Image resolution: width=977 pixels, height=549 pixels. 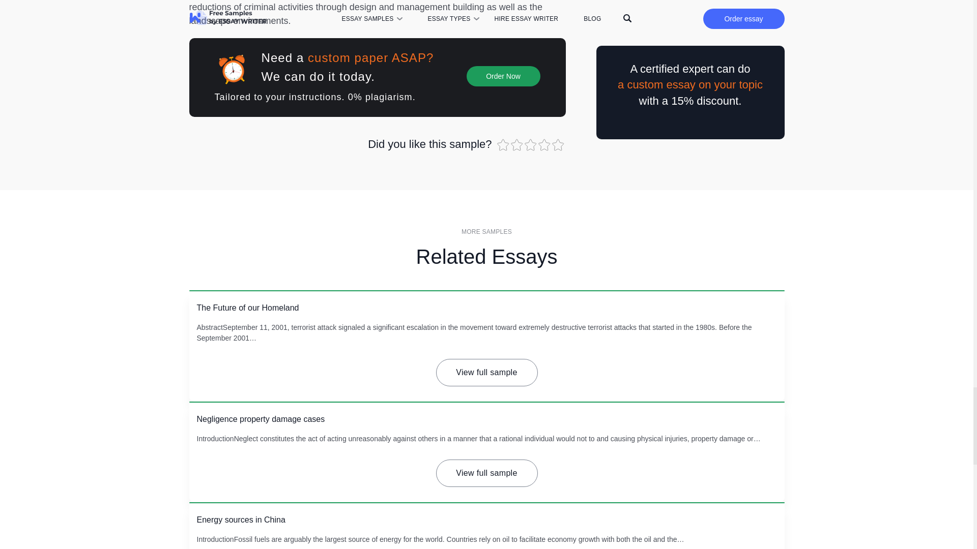 I want to click on 27 votes, average: 4.8 out of 5, so click(x=518, y=145).